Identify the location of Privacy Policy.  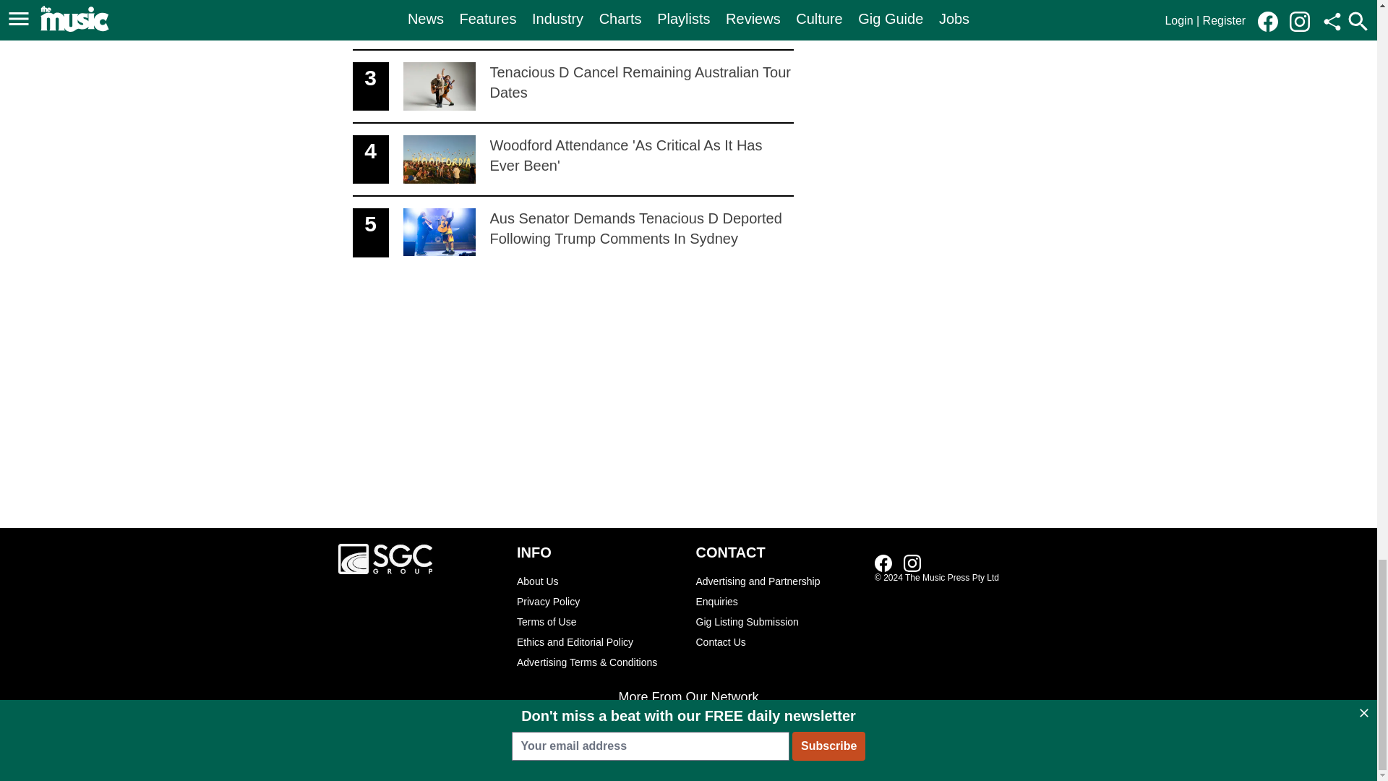
(573, 87).